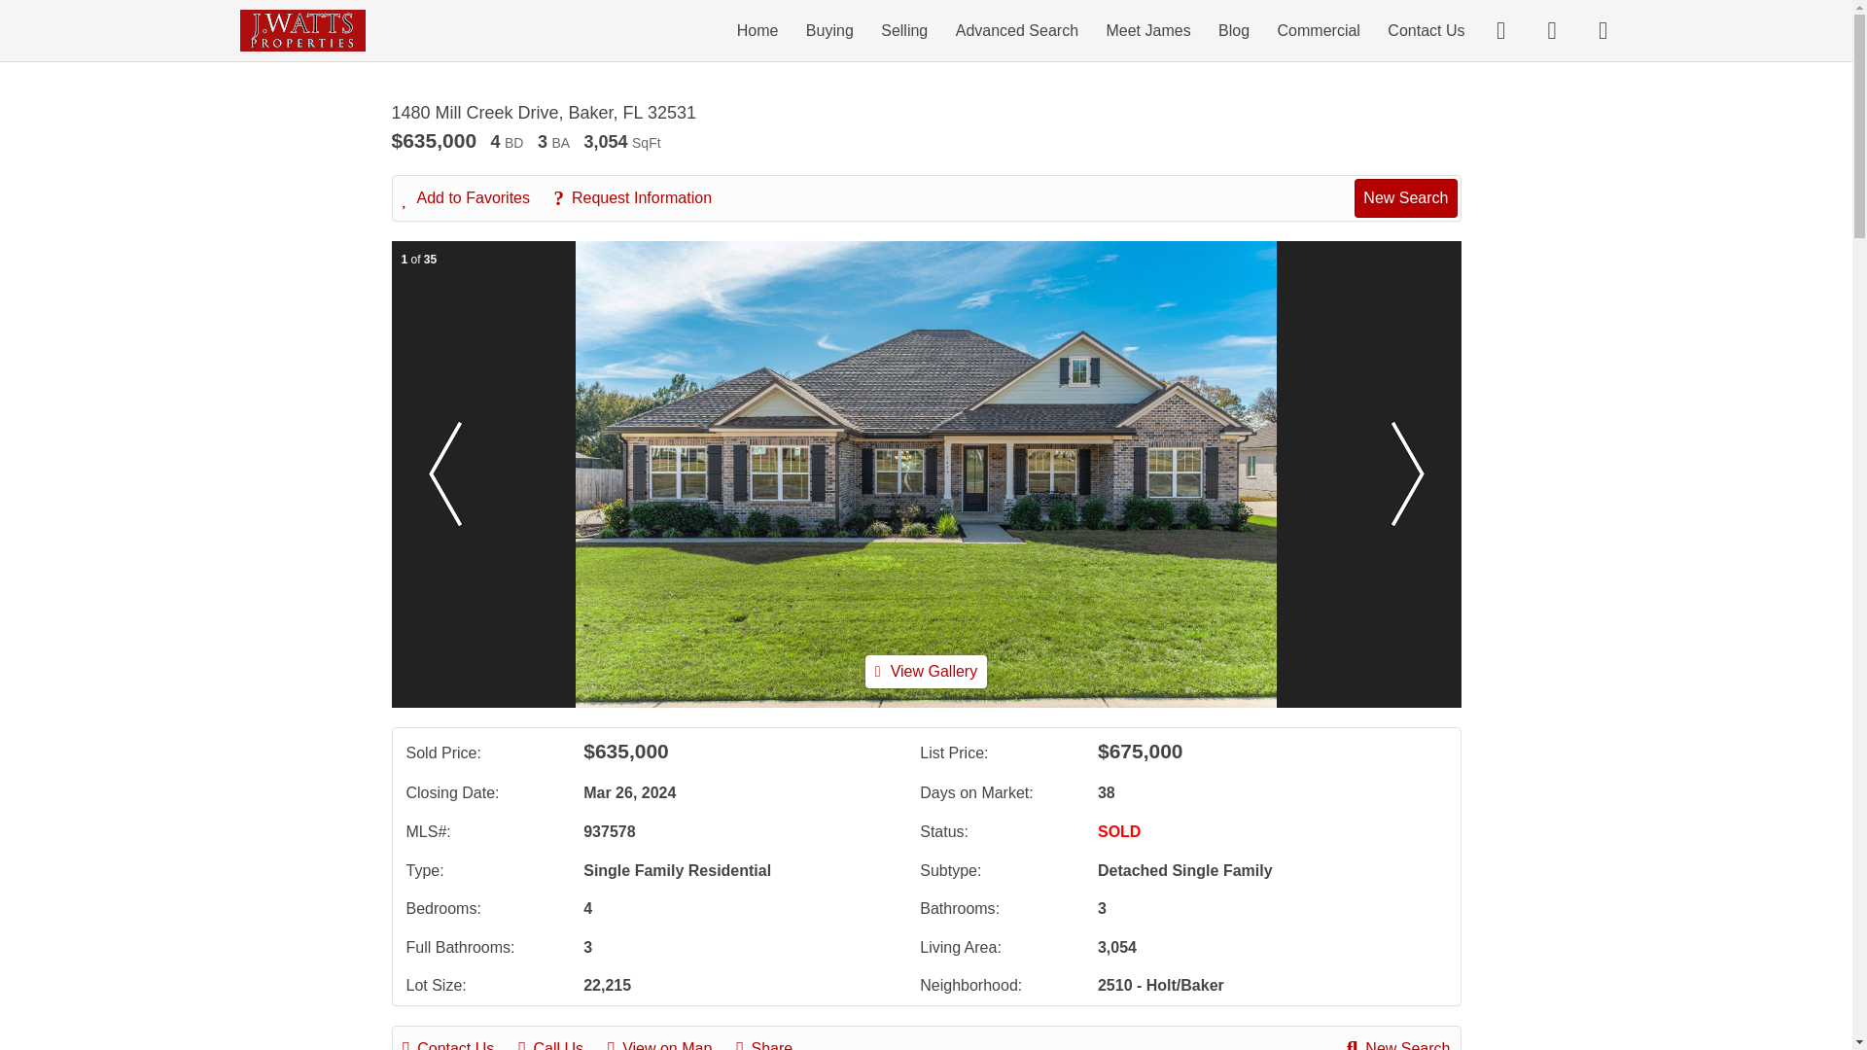  What do you see at coordinates (1426, 29) in the screenshot?
I see `Contact Us` at bounding box center [1426, 29].